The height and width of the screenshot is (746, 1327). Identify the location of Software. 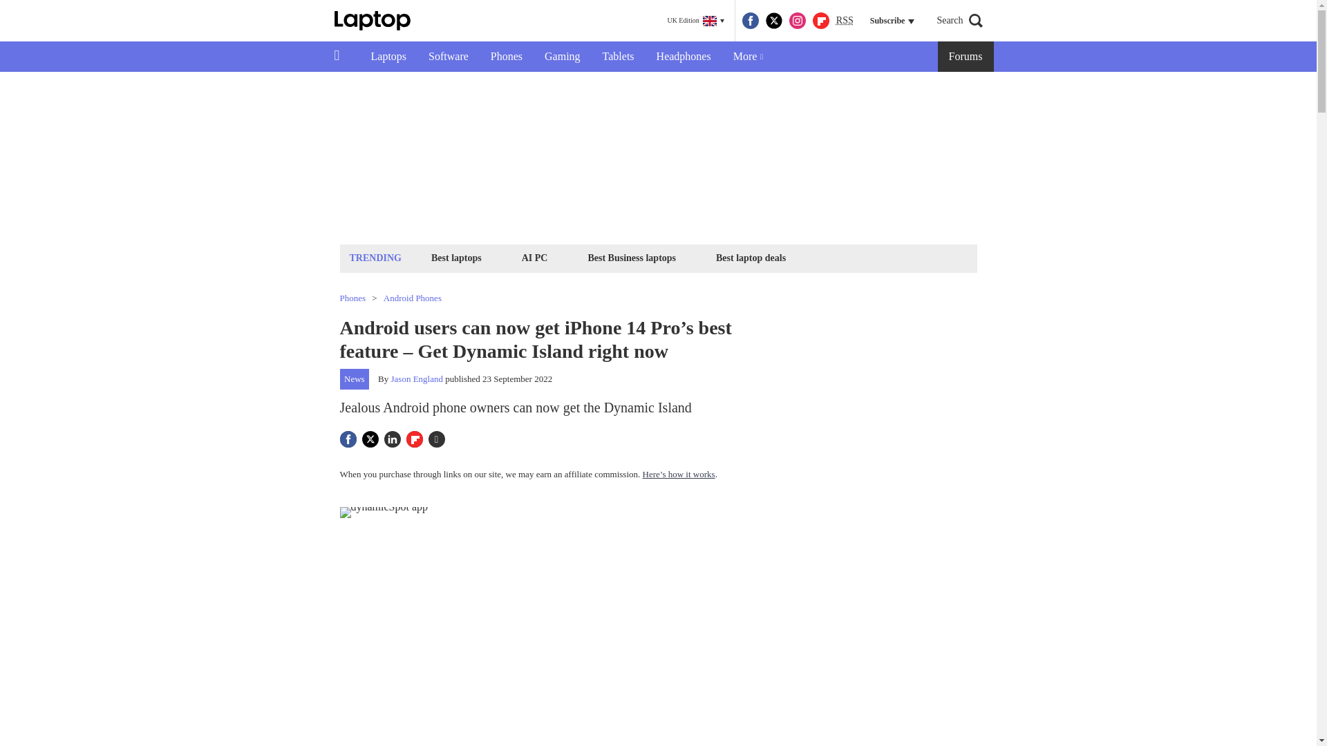
(448, 57).